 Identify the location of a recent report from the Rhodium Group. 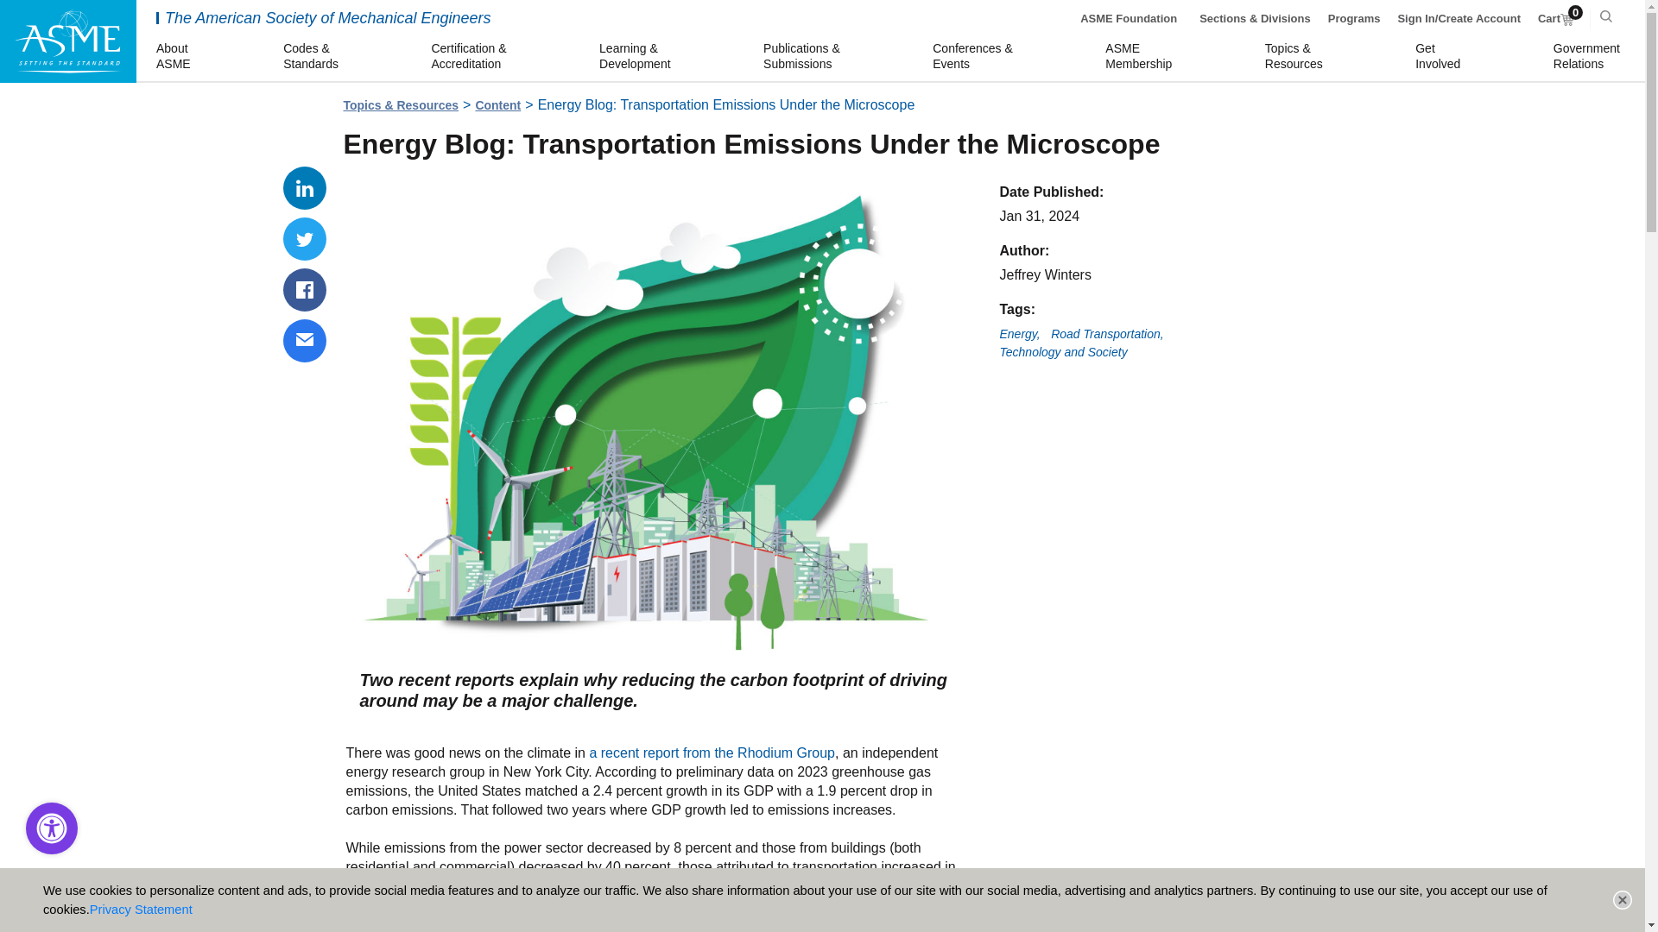
(497, 105).